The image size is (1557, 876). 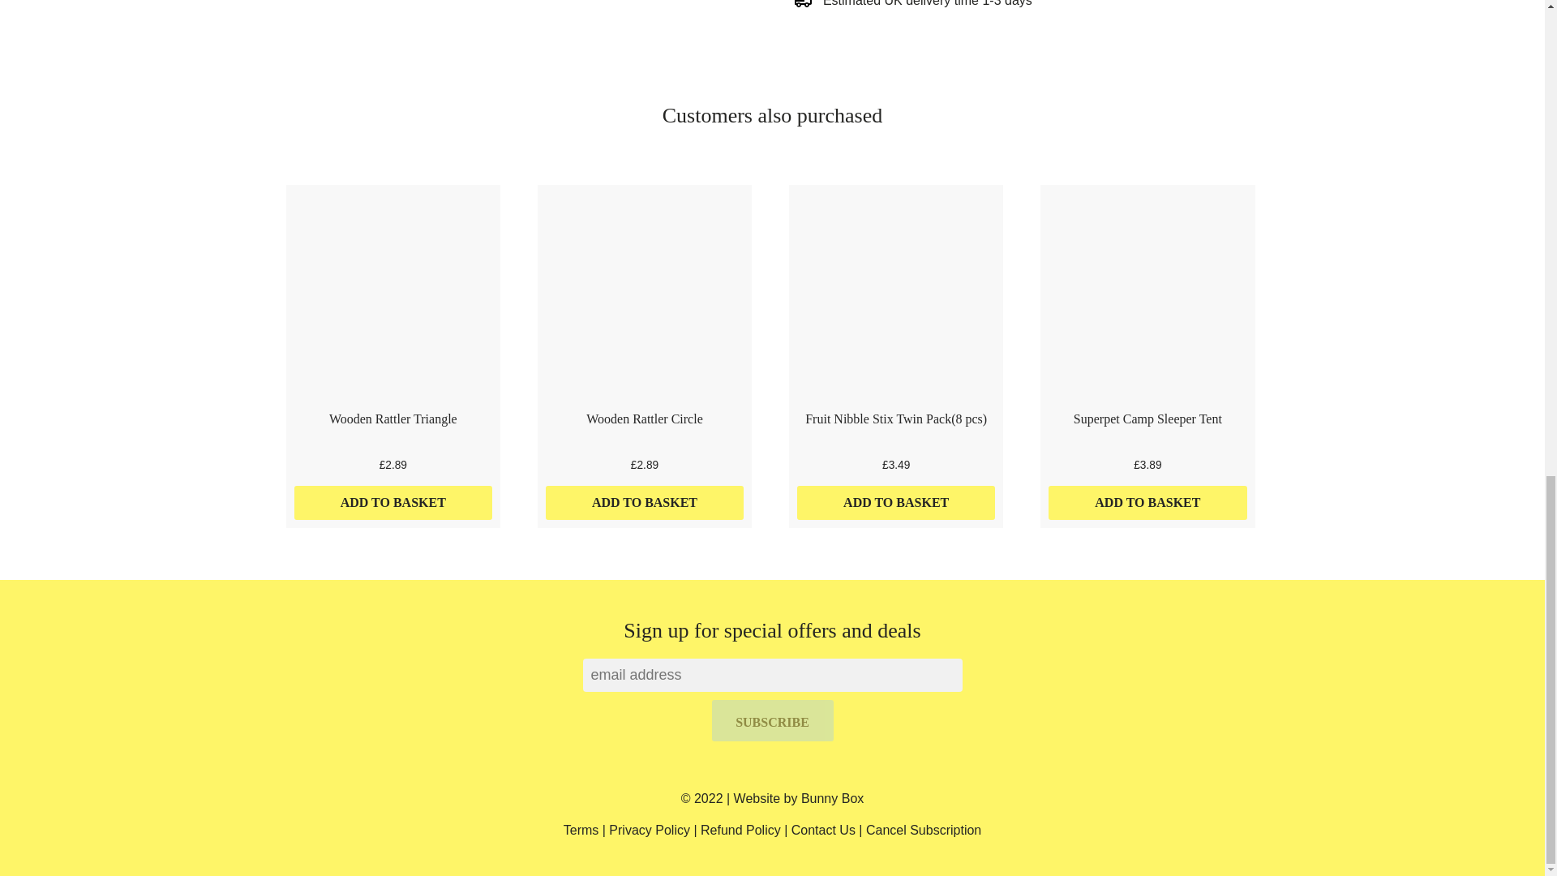 What do you see at coordinates (832, 798) in the screenshot?
I see `Bunny Box` at bounding box center [832, 798].